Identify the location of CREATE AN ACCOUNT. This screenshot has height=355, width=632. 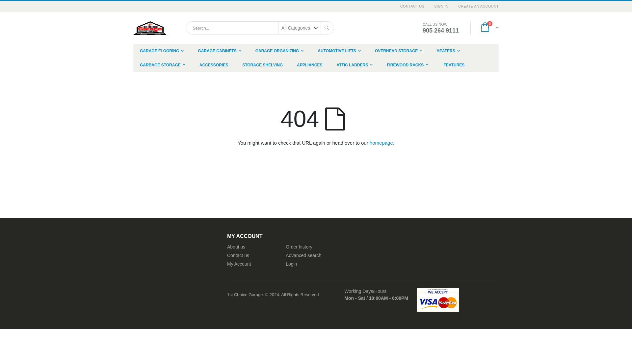
(476, 7).